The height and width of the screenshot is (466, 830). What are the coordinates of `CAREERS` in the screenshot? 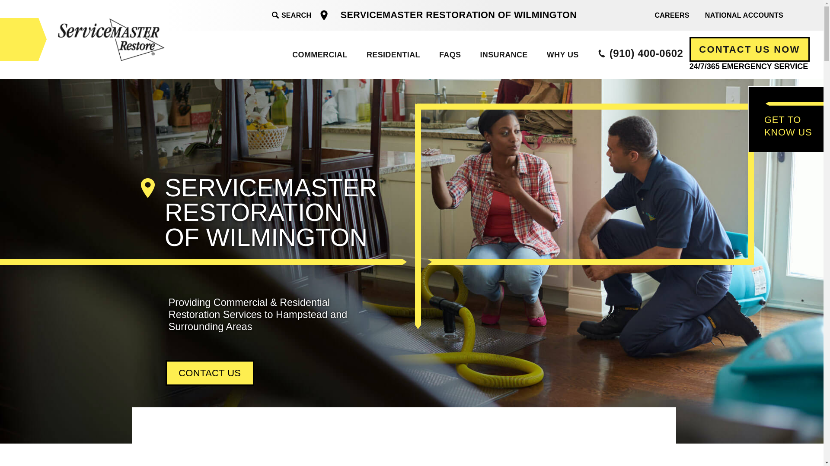 It's located at (672, 15).